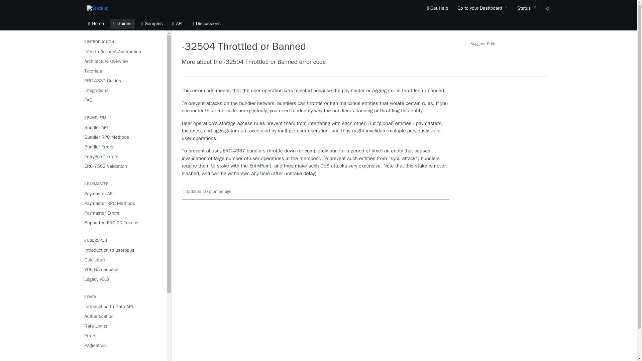 This screenshot has height=361, width=642. What do you see at coordinates (122, 51) in the screenshot?
I see `Intro to Account Abstraction` at bounding box center [122, 51].